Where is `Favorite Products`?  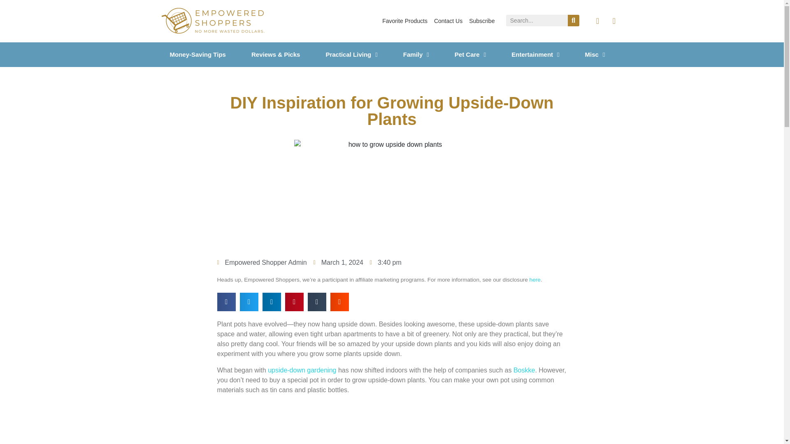
Favorite Products is located at coordinates (405, 21).